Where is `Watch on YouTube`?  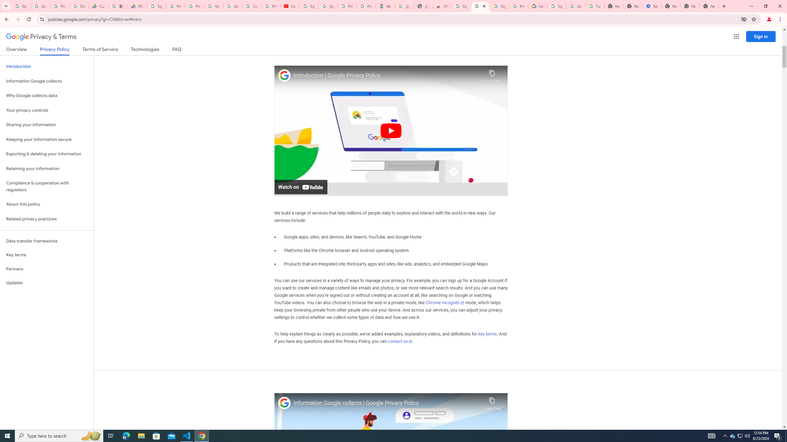
Watch on YouTube is located at coordinates (301, 187).